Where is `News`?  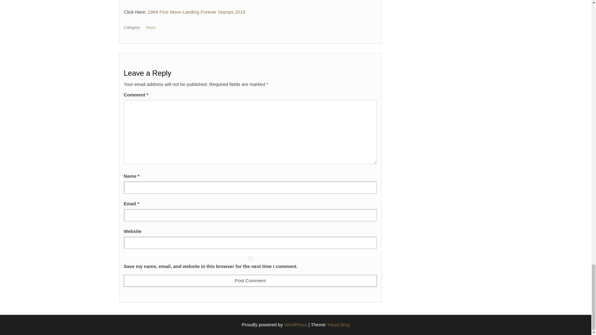
News is located at coordinates (152, 27).